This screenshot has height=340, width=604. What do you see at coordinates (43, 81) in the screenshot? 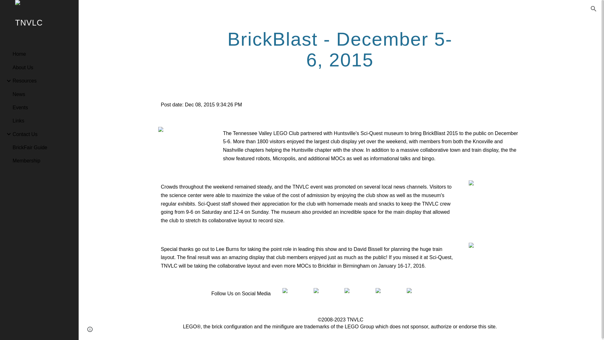
I see `Resources` at bounding box center [43, 81].